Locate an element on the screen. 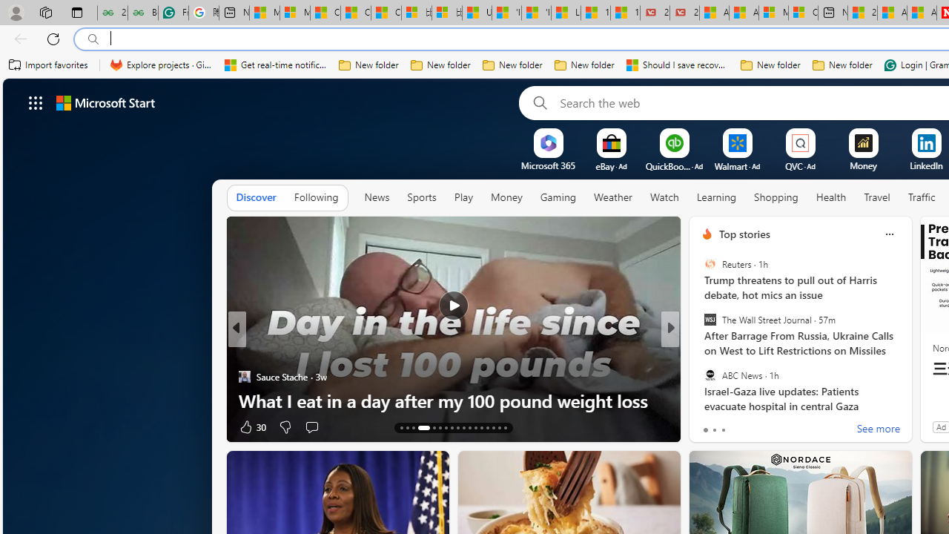 Image resolution: width=949 pixels, height=534 pixels. AutomationID: tab-15 is located at coordinates (412, 427).